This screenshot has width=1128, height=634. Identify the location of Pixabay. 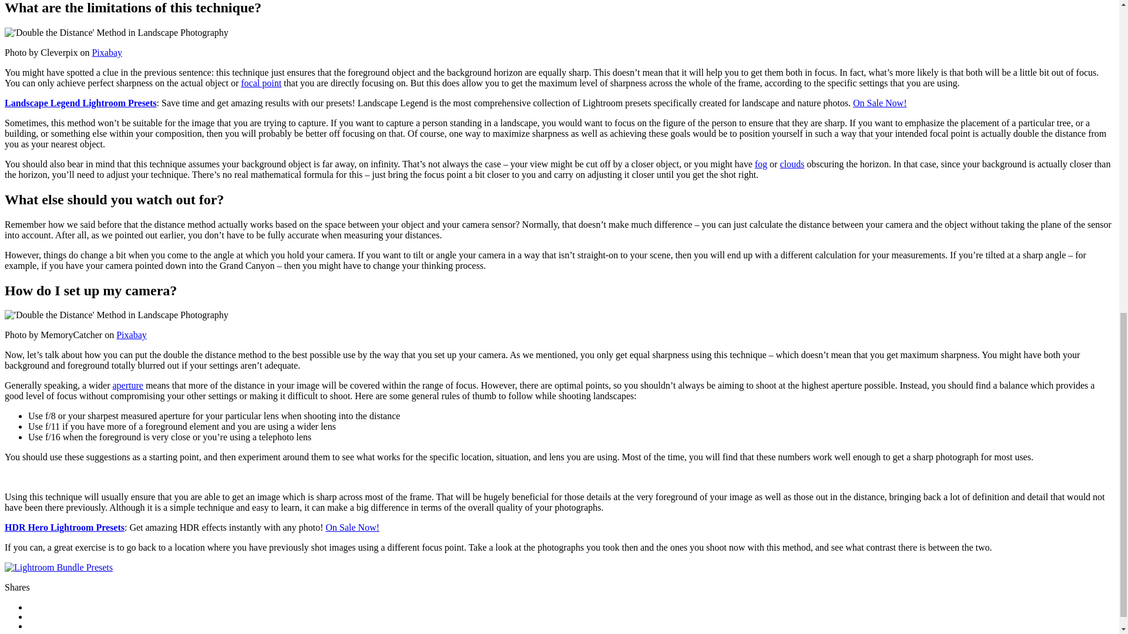
(106, 53).